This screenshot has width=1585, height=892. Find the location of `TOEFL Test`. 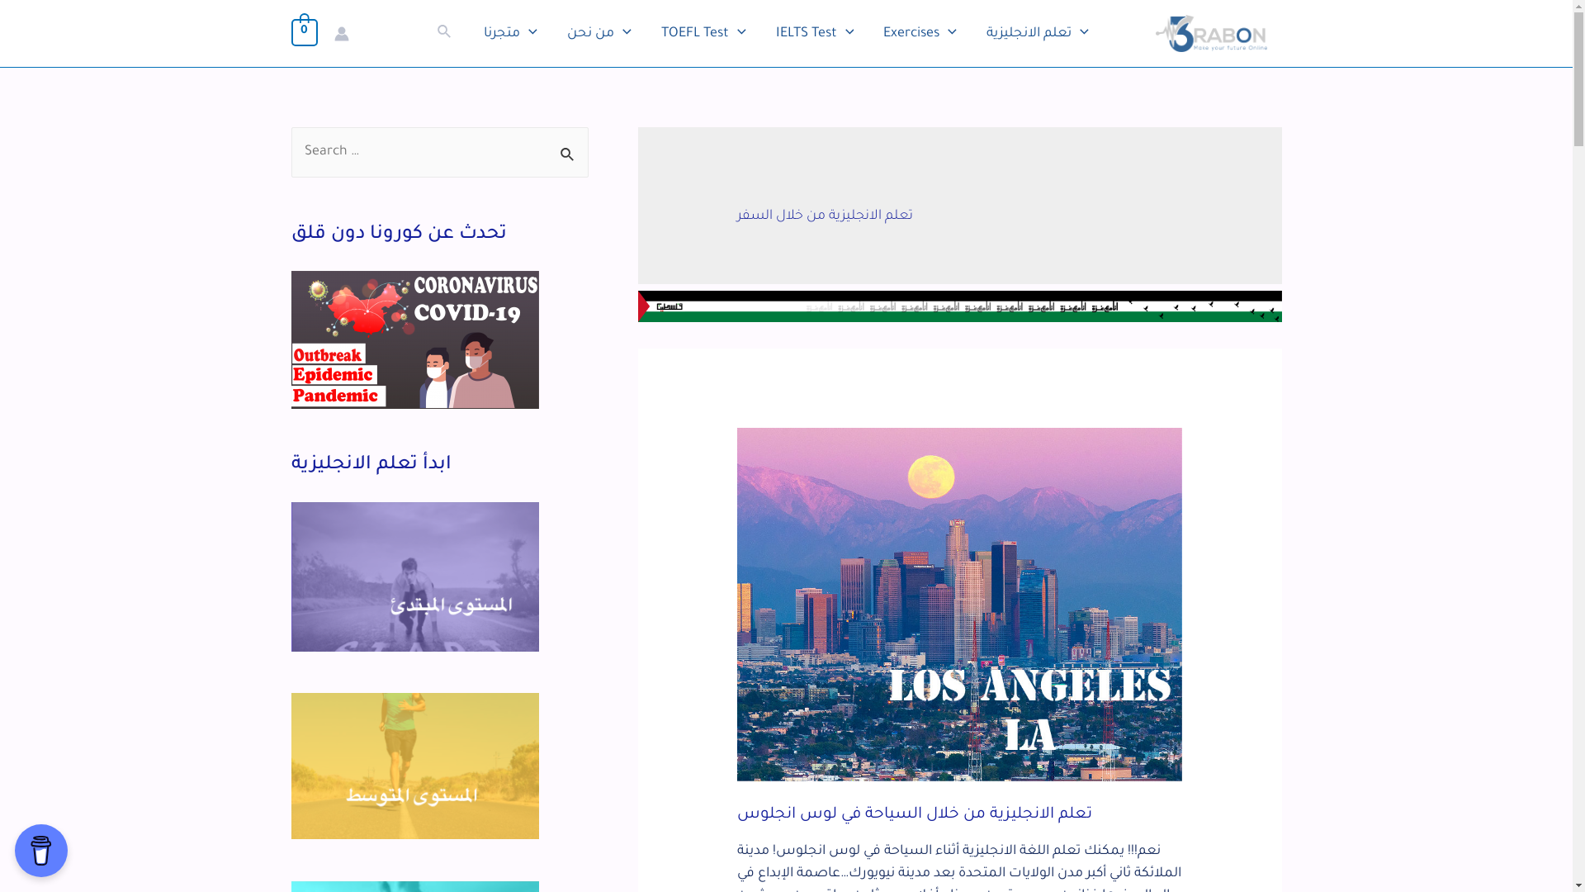

TOEFL Test is located at coordinates (703, 34).